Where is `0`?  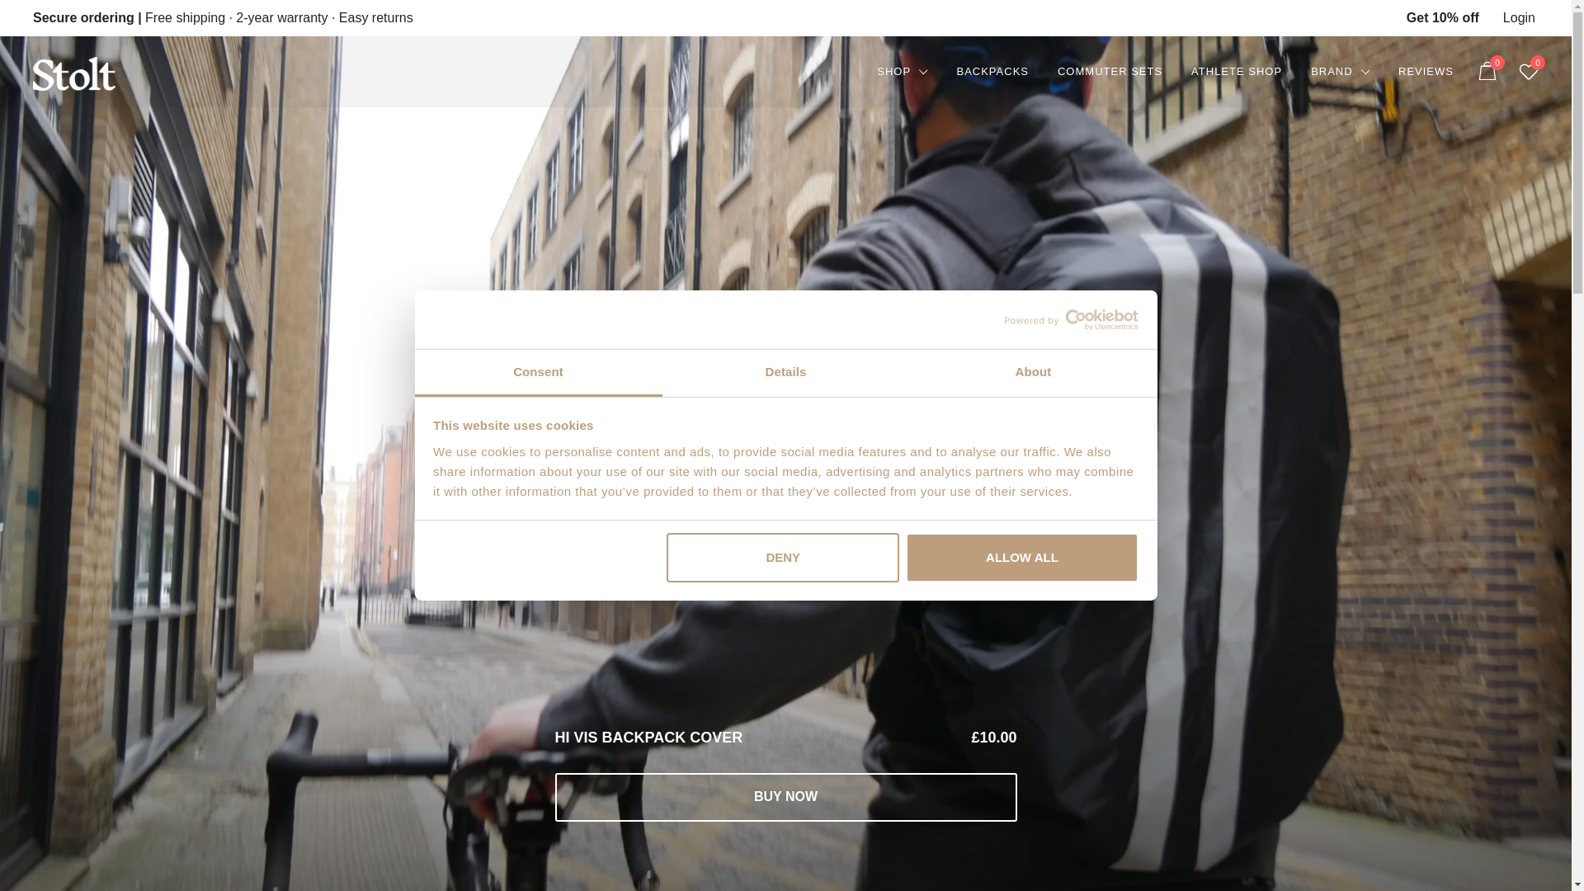 0 is located at coordinates (1488, 71).